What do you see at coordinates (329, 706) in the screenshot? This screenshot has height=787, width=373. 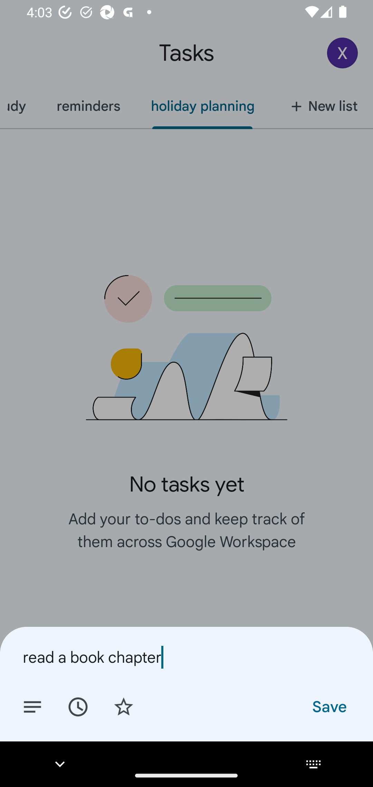 I see `Save` at bounding box center [329, 706].